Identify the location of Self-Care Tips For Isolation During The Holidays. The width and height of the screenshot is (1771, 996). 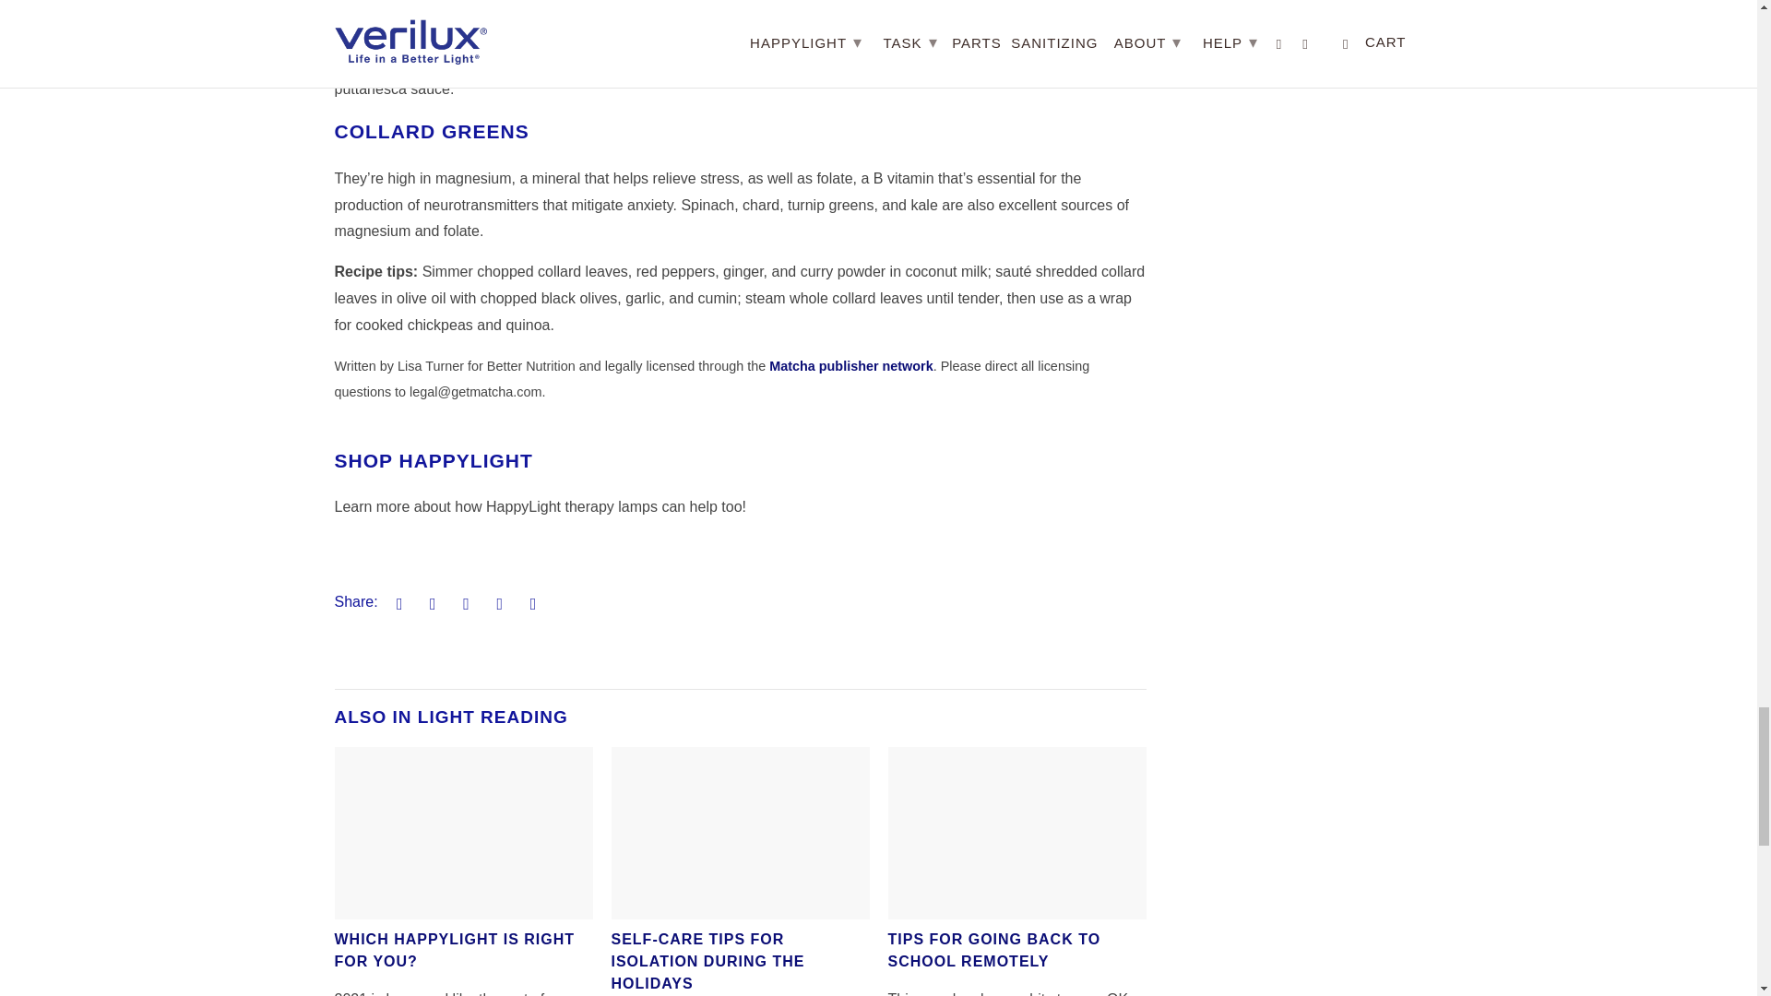
(740, 833).